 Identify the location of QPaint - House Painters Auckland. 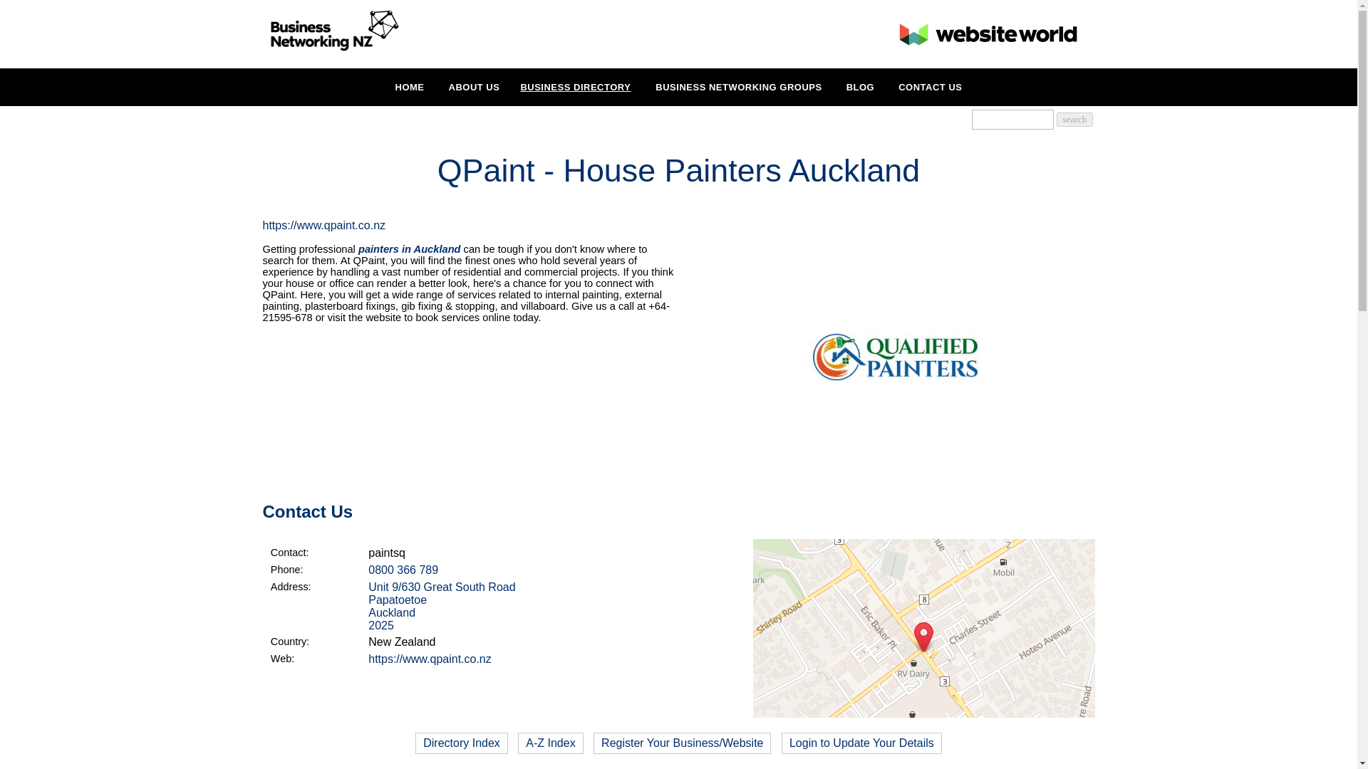
(895, 491).